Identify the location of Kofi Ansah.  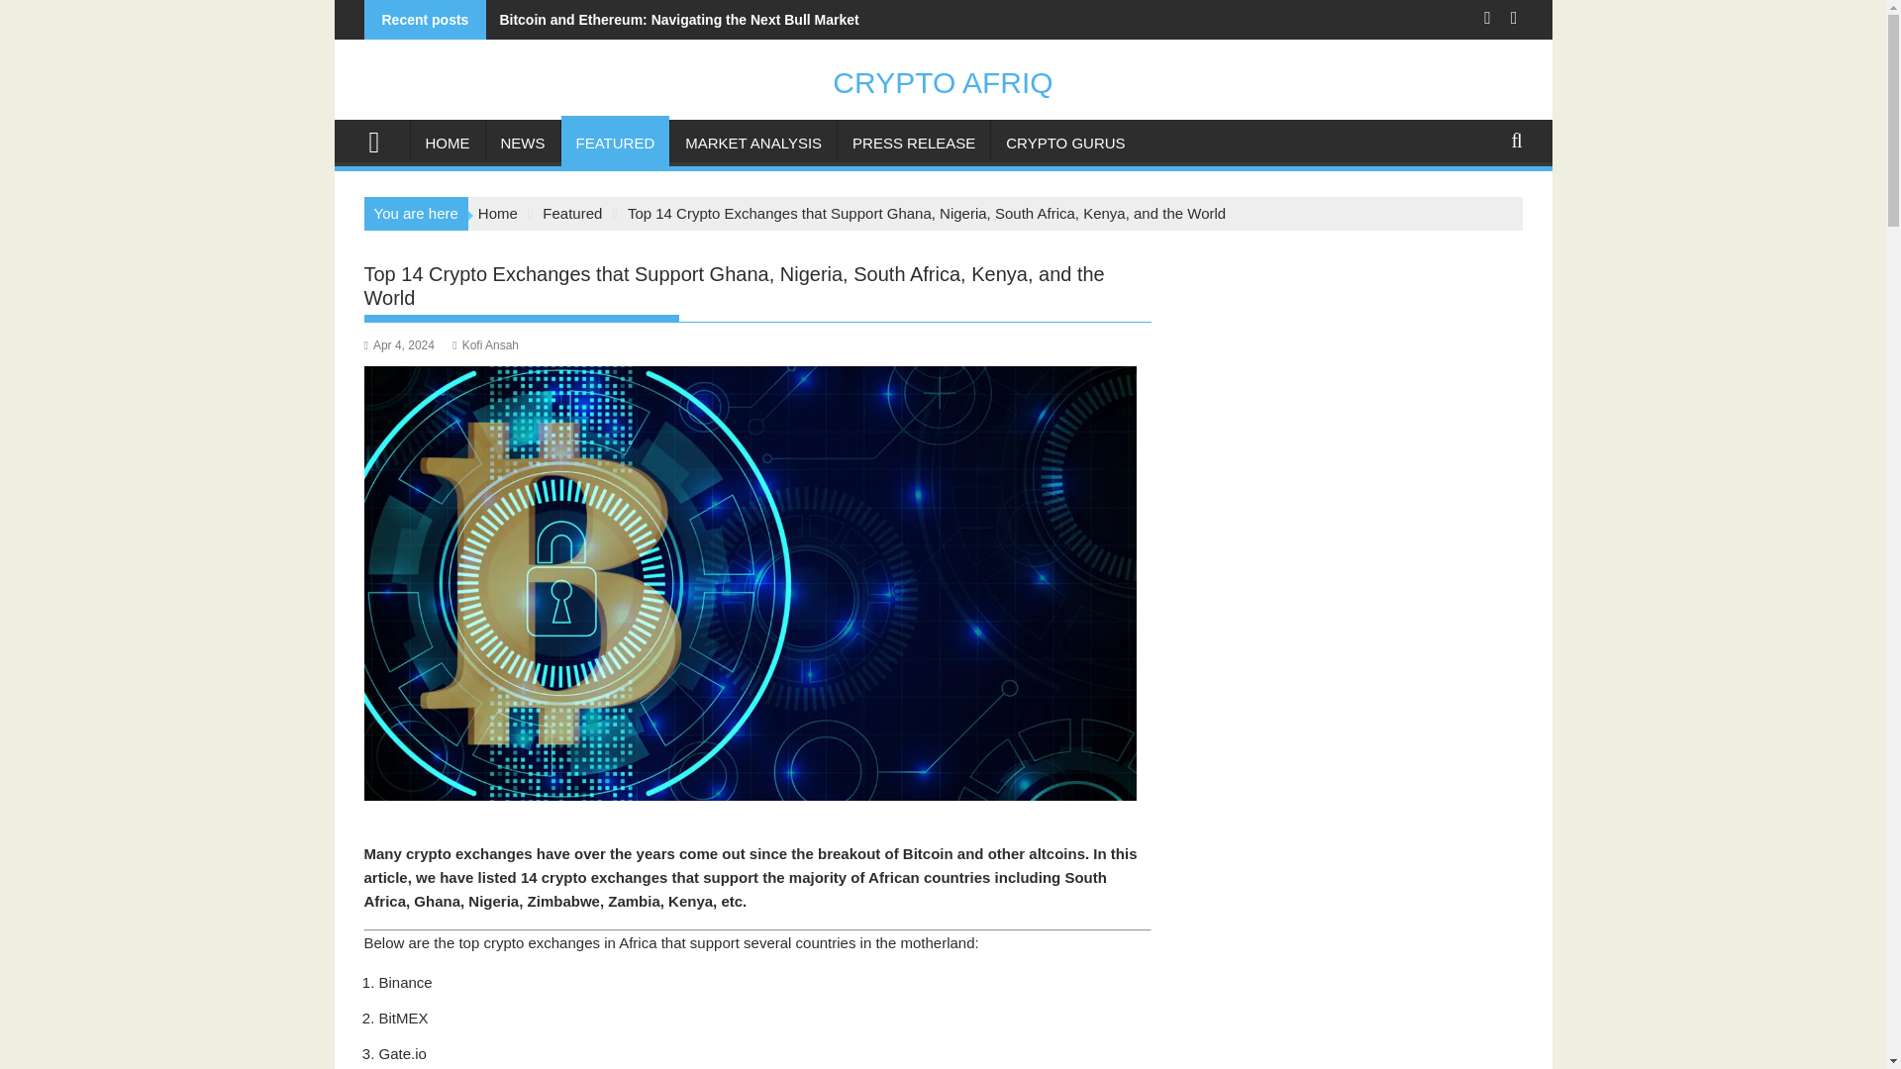
(485, 345).